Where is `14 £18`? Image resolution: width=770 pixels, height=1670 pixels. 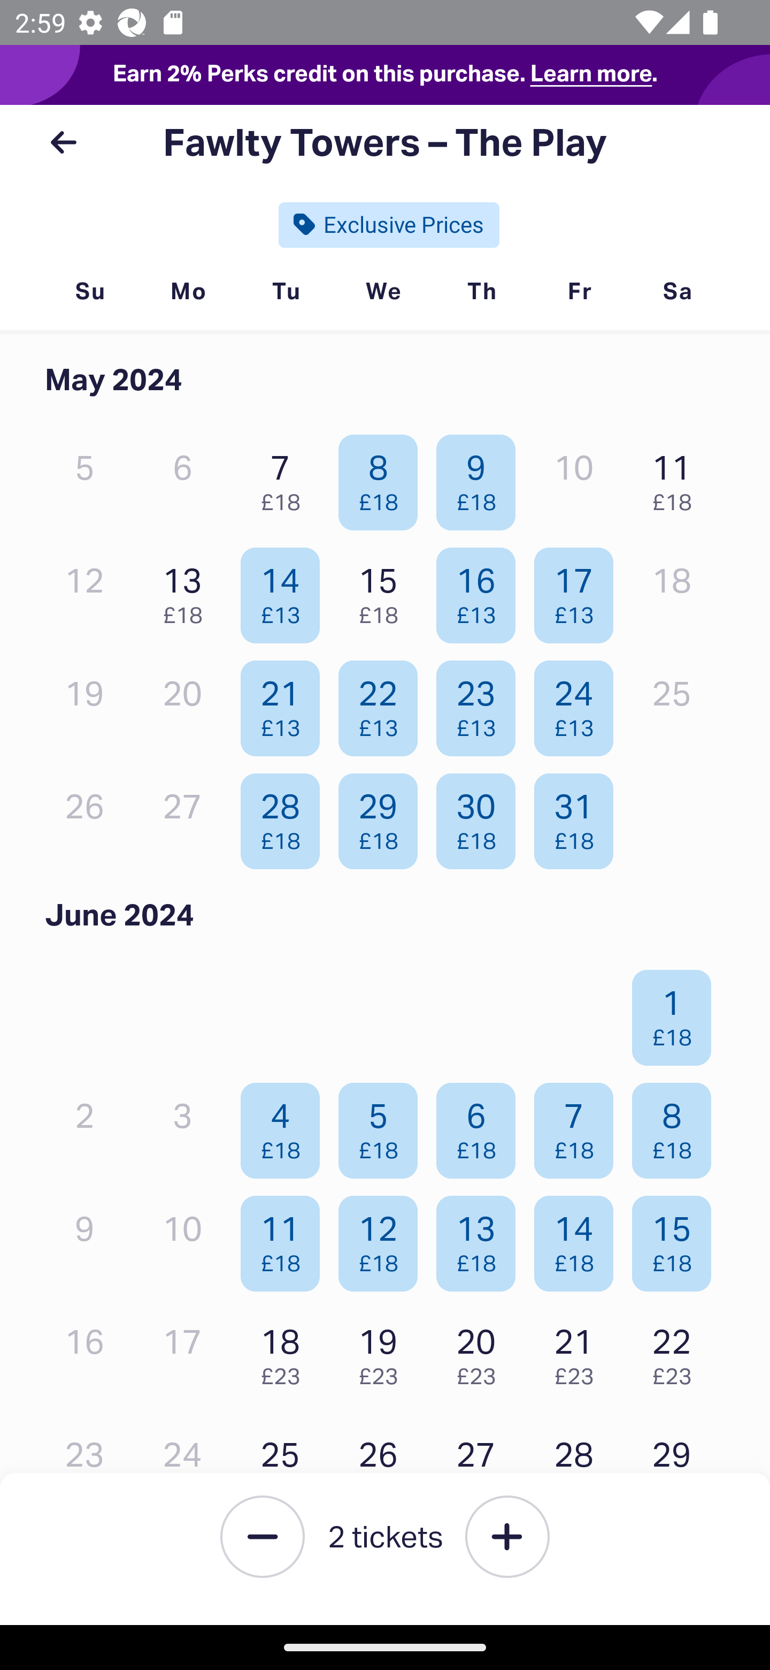 14 £18 is located at coordinates (579, 1238).